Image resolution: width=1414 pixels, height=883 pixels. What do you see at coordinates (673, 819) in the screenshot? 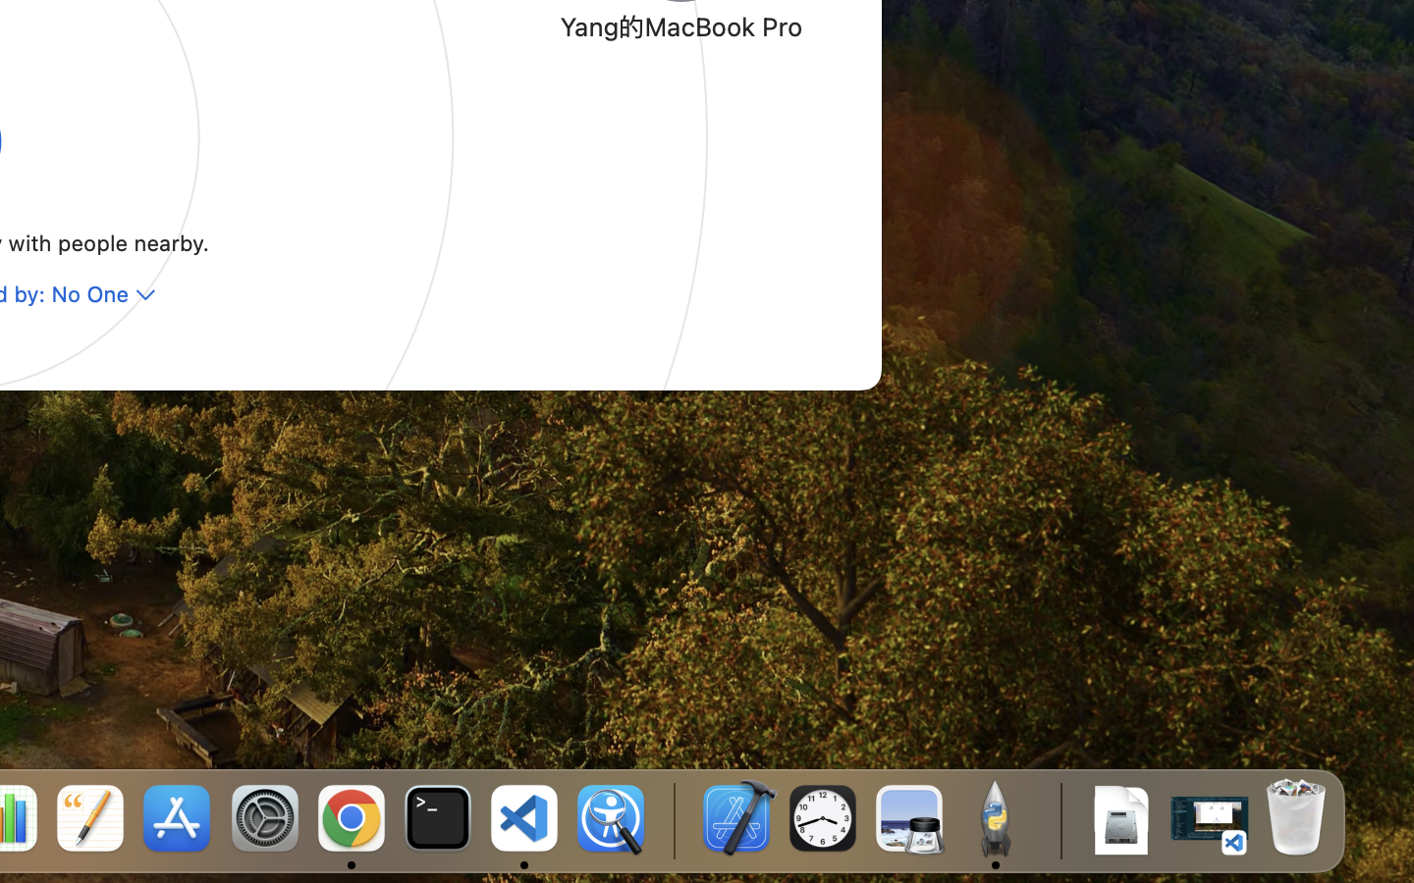
I see `0.4285714328289032` at bounding box center [673, 819].